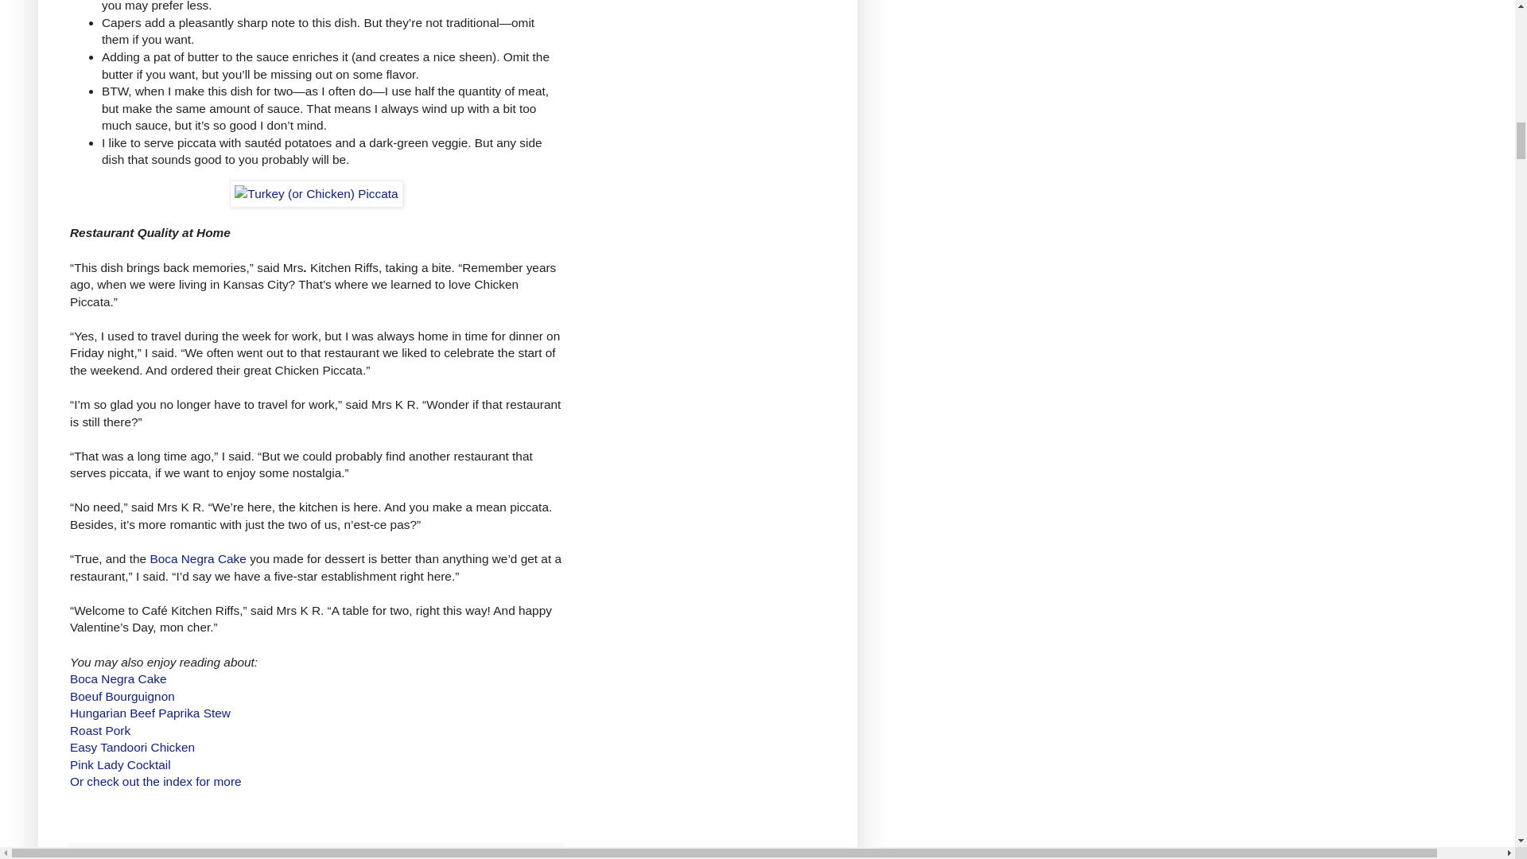 The image size is (1527, 859). I want to click on Pink Lady Cocktail, so click(121, 764).